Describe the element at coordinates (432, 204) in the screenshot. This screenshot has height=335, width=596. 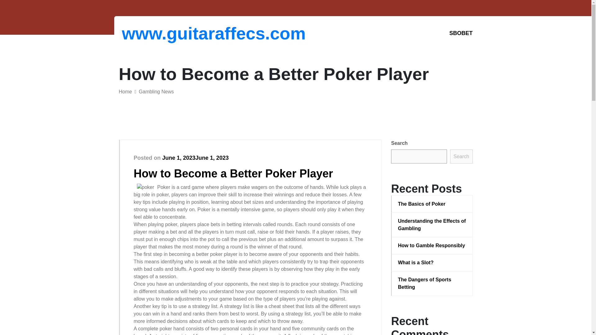
I see `The Basics of Poker` at that location.